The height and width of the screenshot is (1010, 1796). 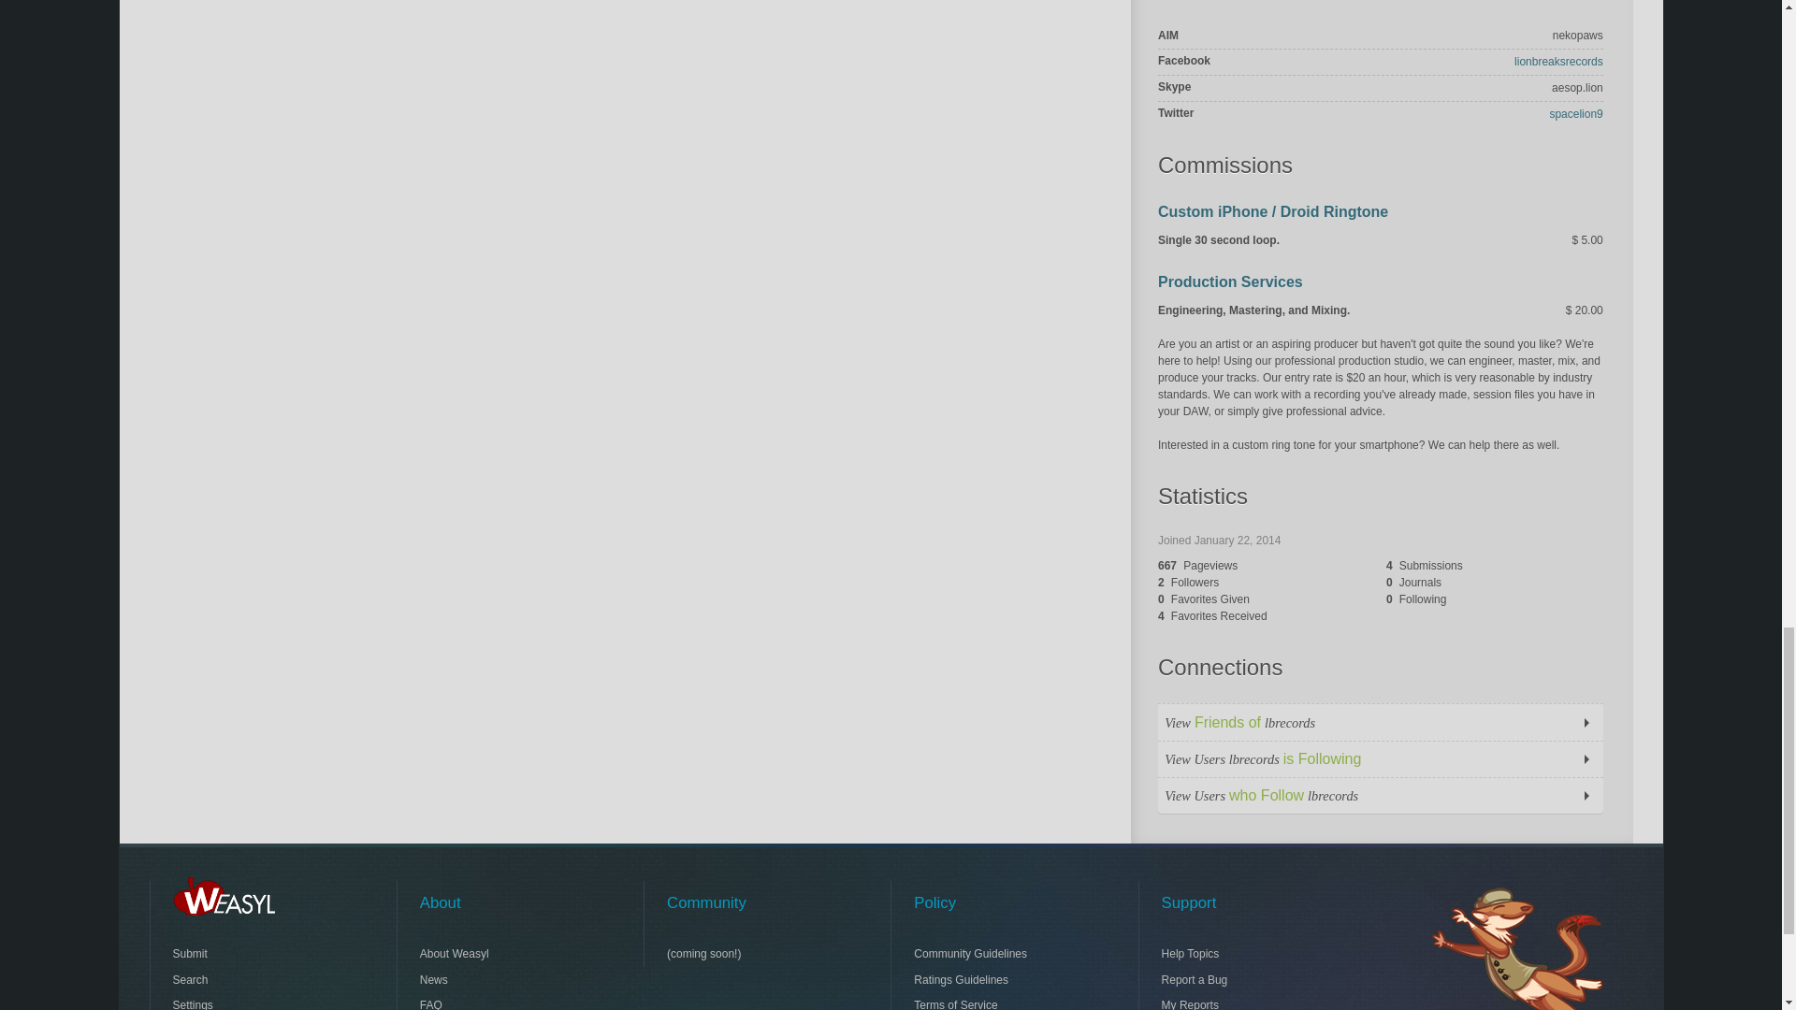 What do you see at coordinates (1575, 113) in the screenshot?
I see `spacelion9` at bounding box center [1575, 113].